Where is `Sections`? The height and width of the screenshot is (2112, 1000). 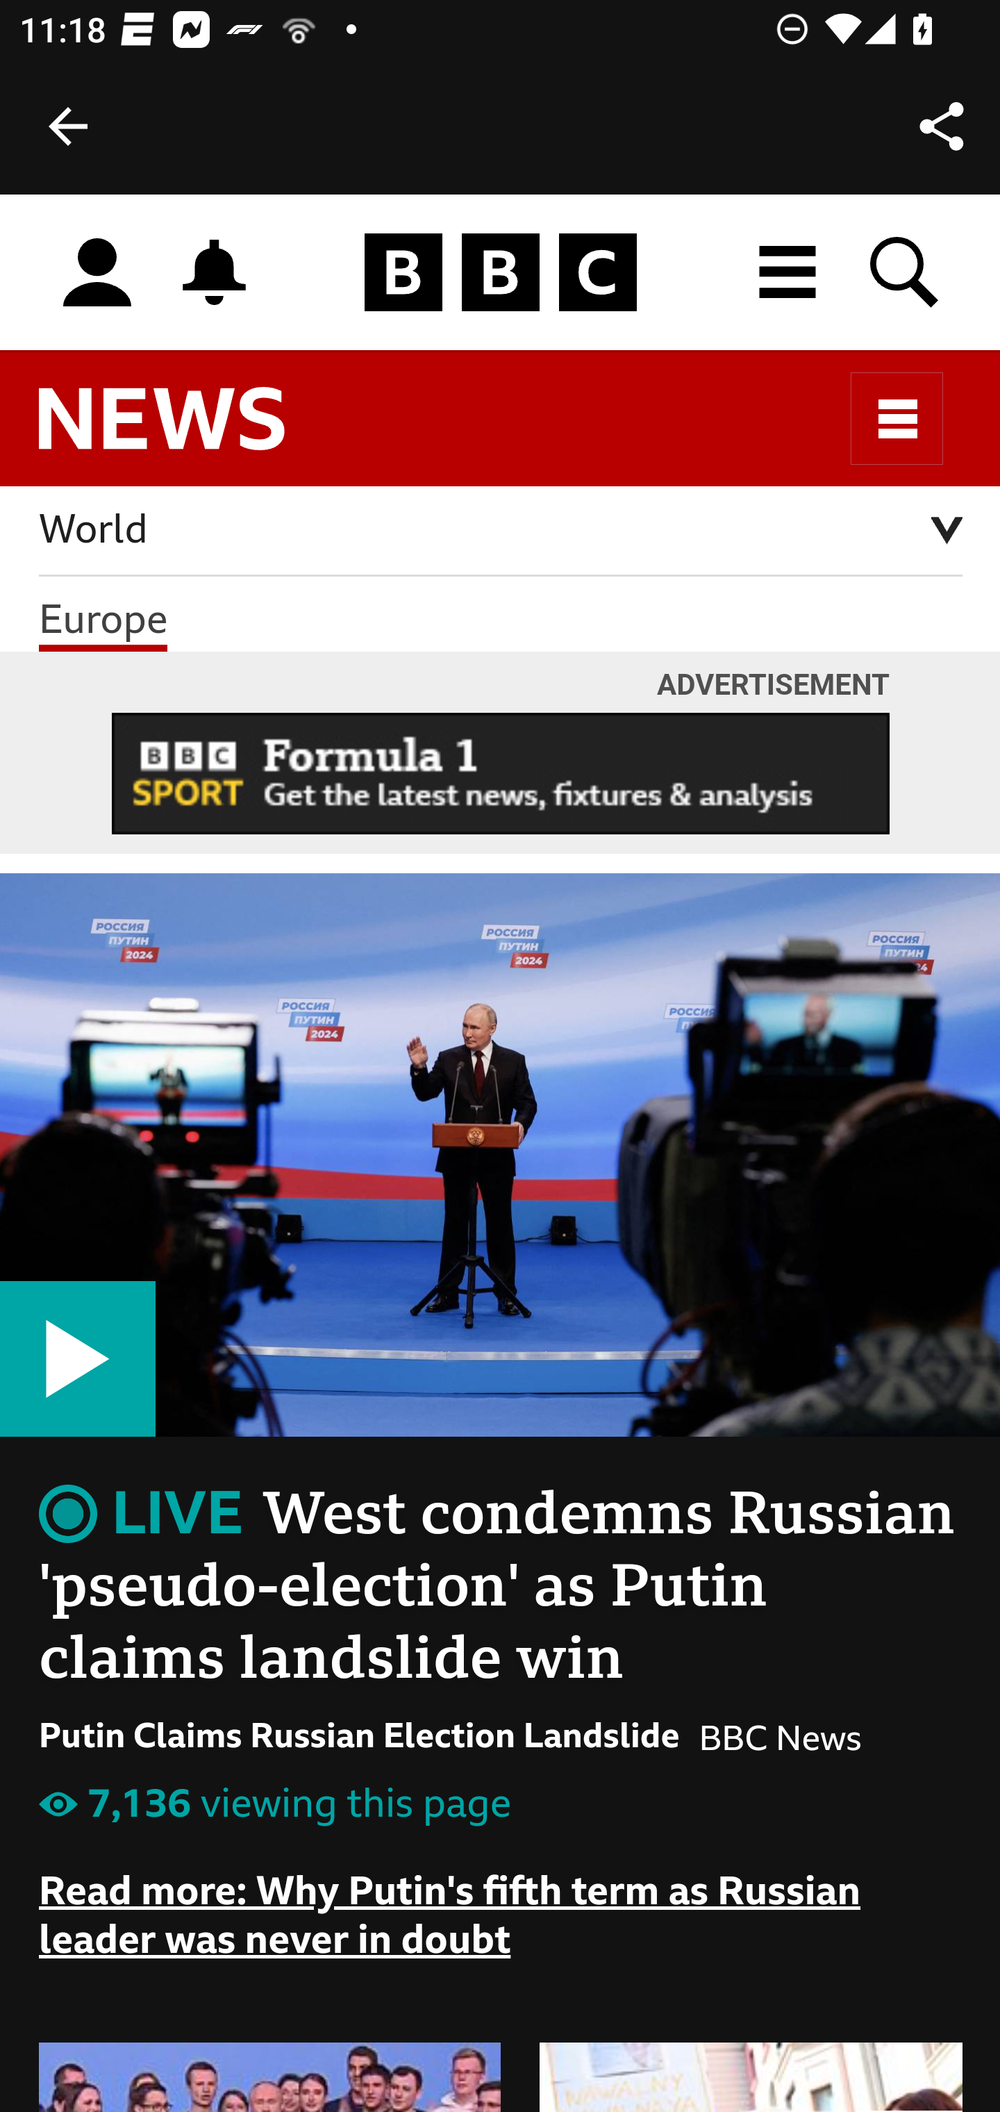 Sections is located at coordinates (897, 418).